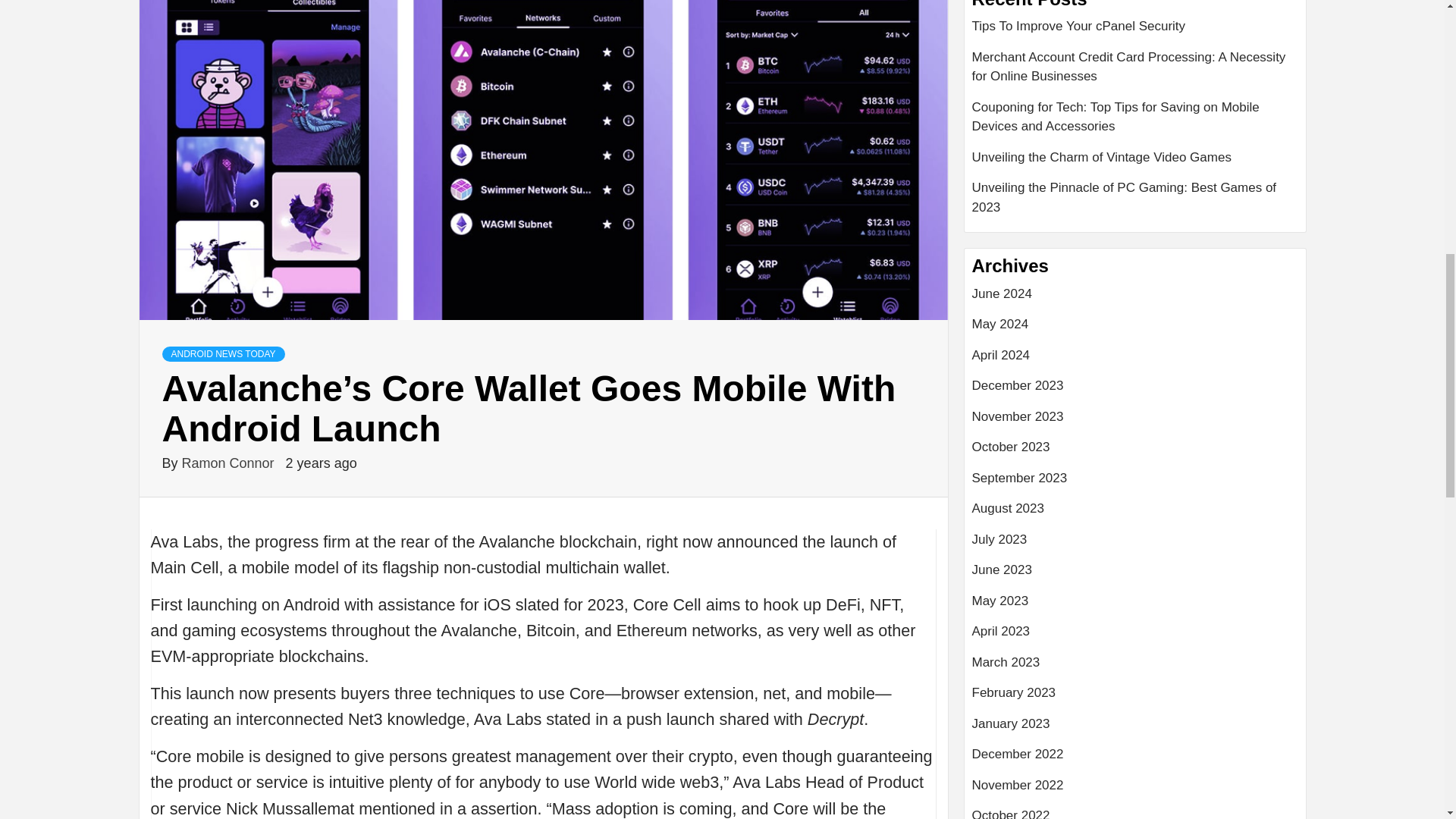 This screenshot has width=1456, height=819. I want to click on April 2024, so click(1135, 361).